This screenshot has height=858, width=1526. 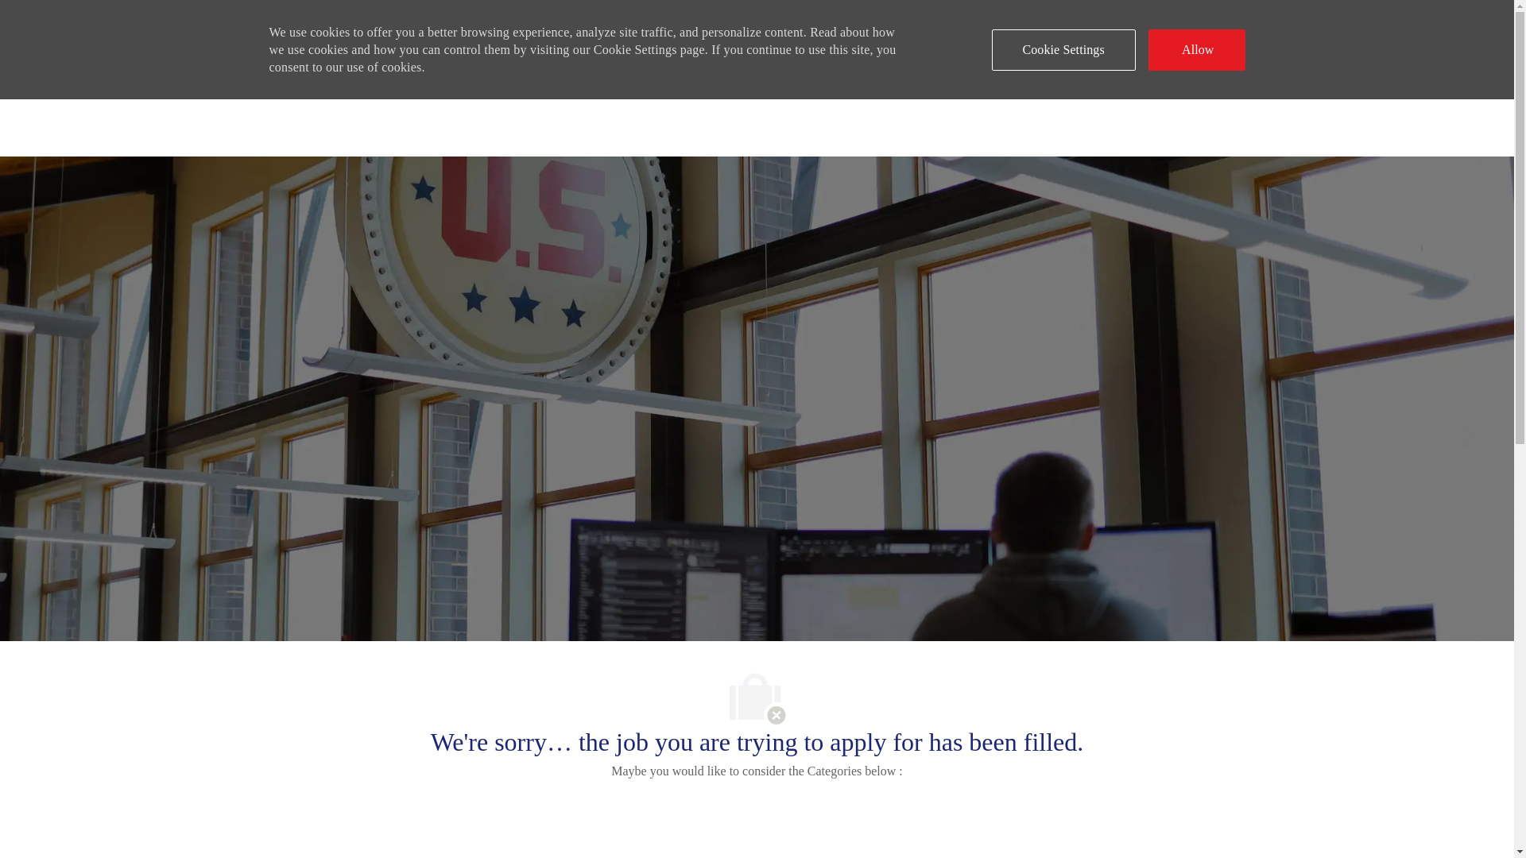 What do you see at coordinates (1063, 49) in the screenshot?
I see `Cookie Settings` at bounding box center [1063, 49].